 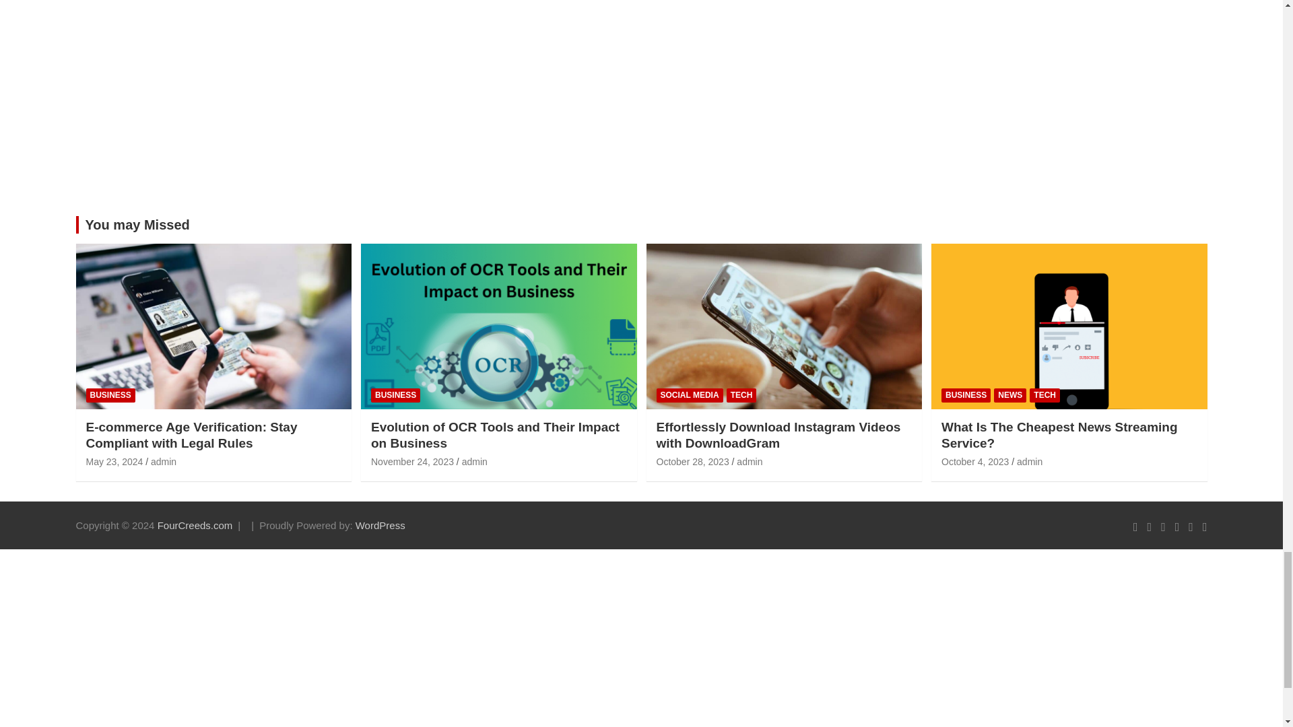 What do you see at coordinates (114, 462) in the screenshot?
I see `E-commerce Age Verification: Stay Compliant with Legal Rules` at bounding box center [114, 462].